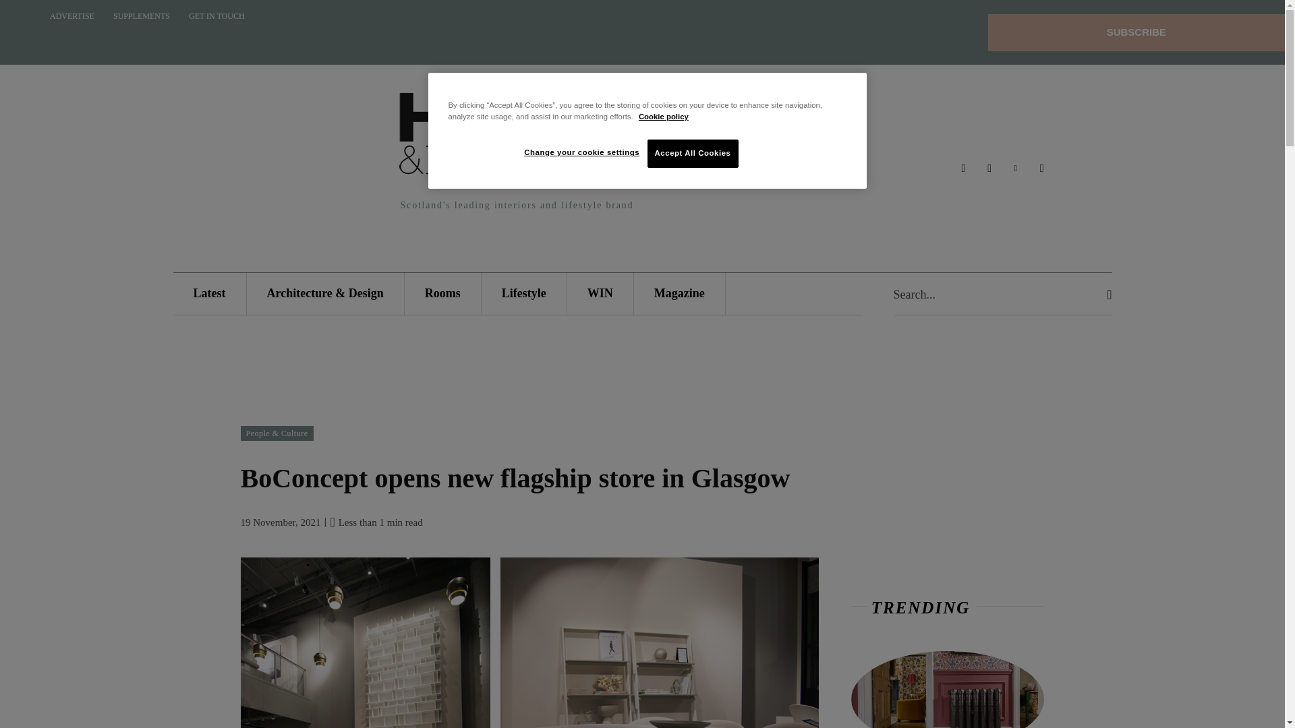 This screenshot has height=728, width=1295. I want to click on WIN, so click(600, 293).